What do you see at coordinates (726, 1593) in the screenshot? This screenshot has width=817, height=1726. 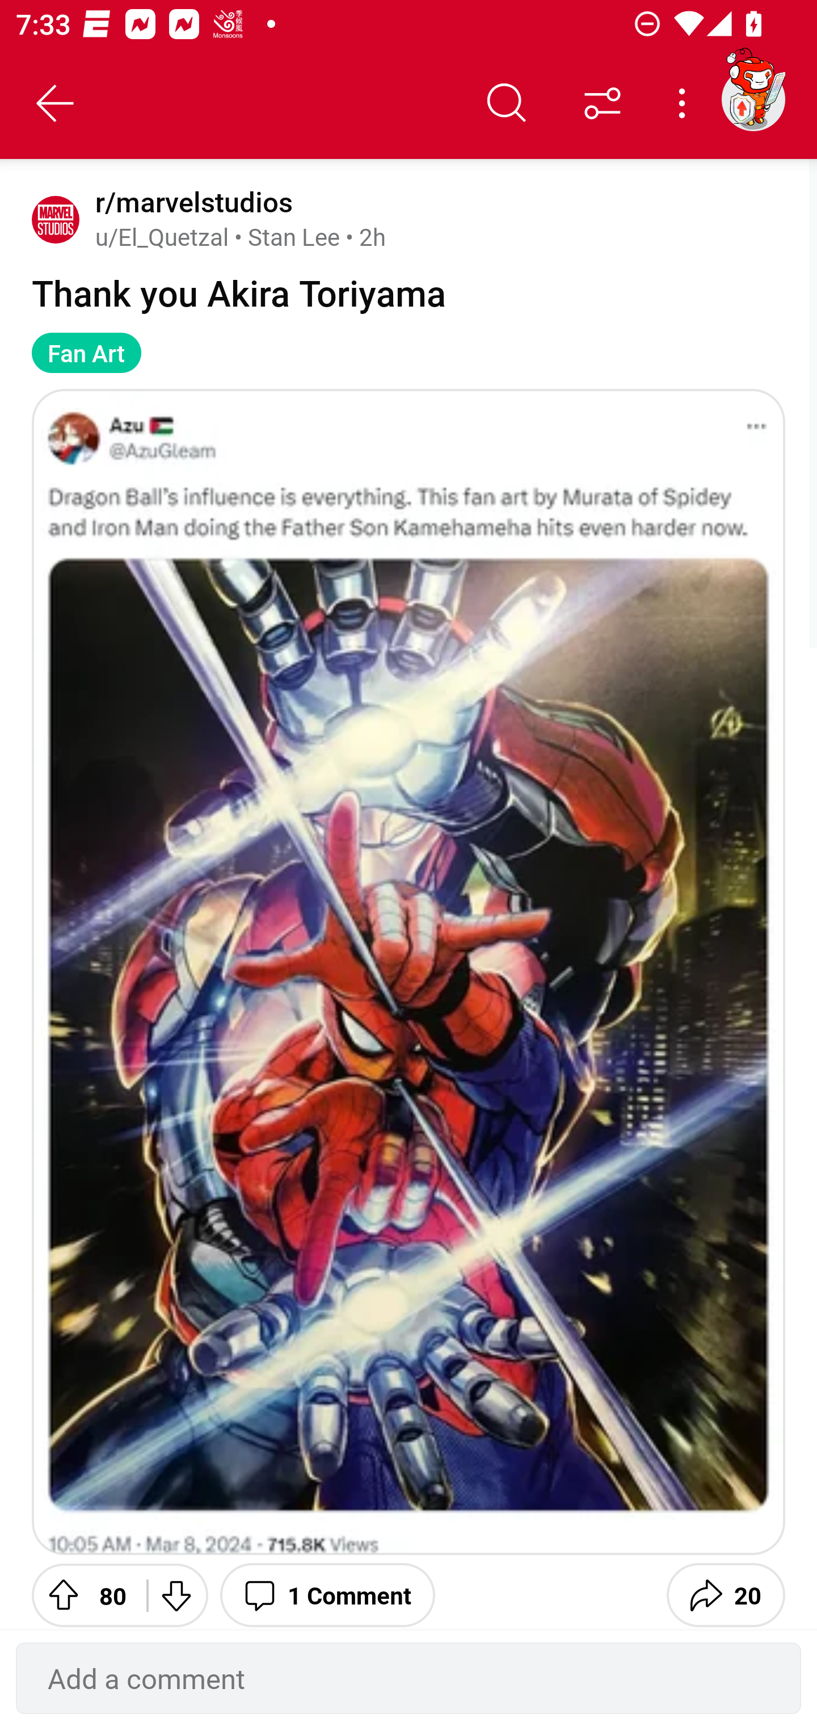 I see `Share 20` at bounding box center [726, 1593].